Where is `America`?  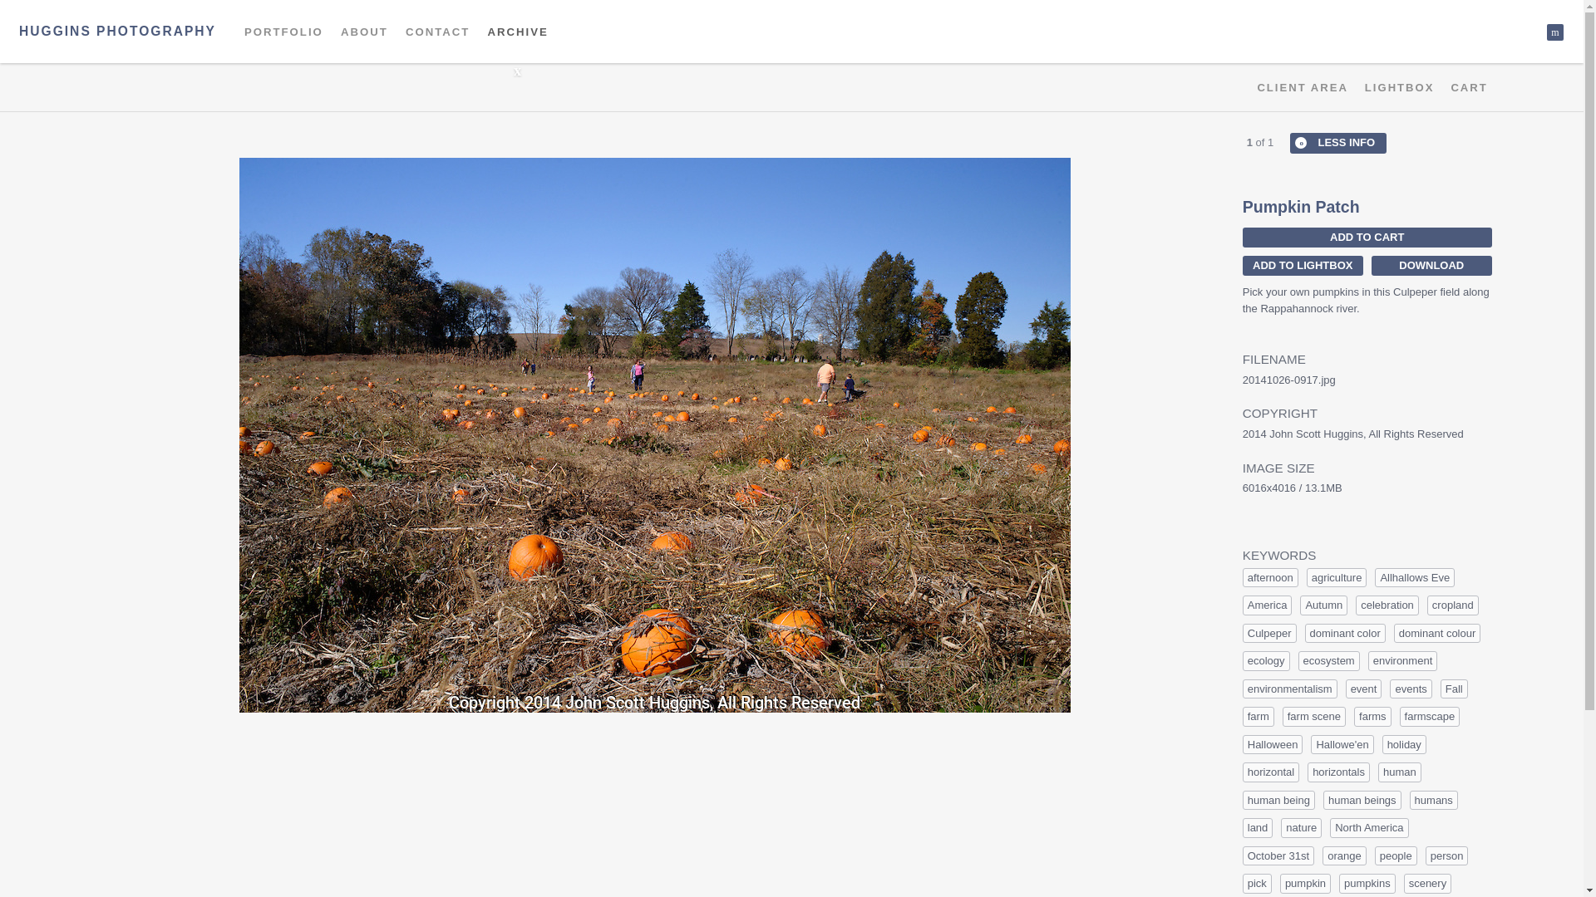
America is located at coordinates (1268, 605).